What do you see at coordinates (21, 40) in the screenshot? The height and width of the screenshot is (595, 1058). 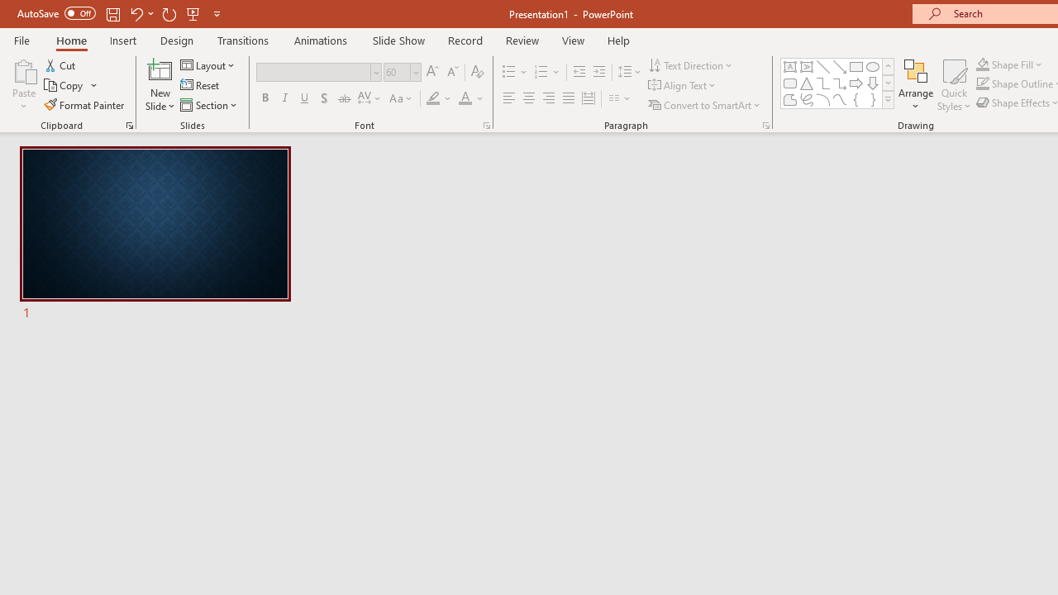 I see `File Tab` at bounding box center [21, 40].